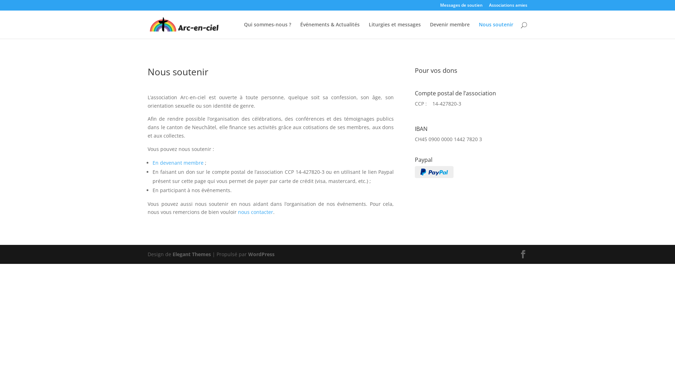  I want to click on Qui sommes-nous ?, so click(268, 30).